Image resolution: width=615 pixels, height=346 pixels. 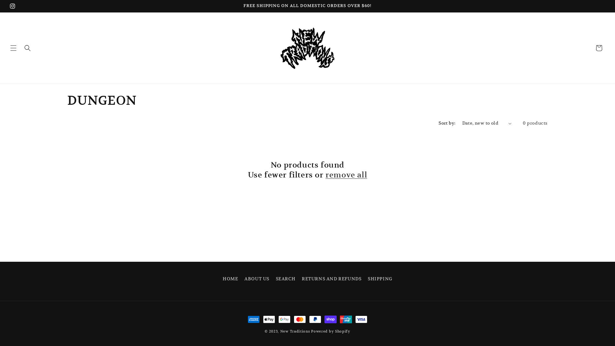 What do you see at coordinates (295, 331) in the screenshot?
I see `New Traditions` at bounding box center [295, 331].